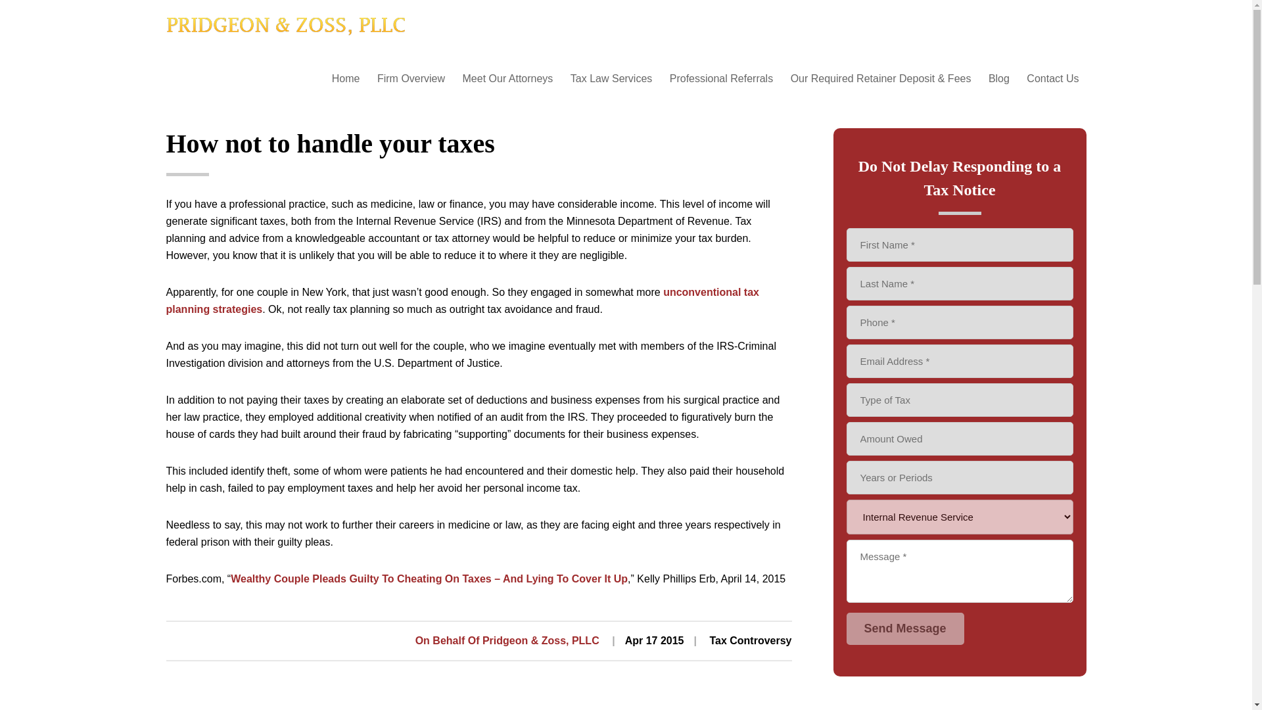 The height and width of the screenshot is (710, 1262). What do you see at coordinates (1052, 79) in the screenshot?
I see `Contact Us` at bounding box center [1052, 79].